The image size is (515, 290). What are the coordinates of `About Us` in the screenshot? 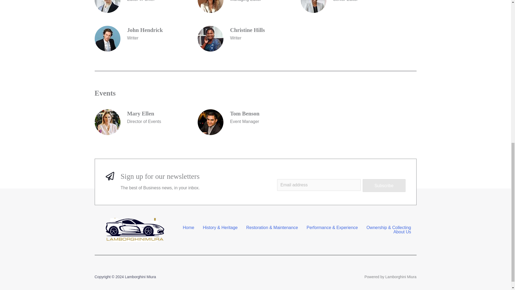 It's located at (402, 232).